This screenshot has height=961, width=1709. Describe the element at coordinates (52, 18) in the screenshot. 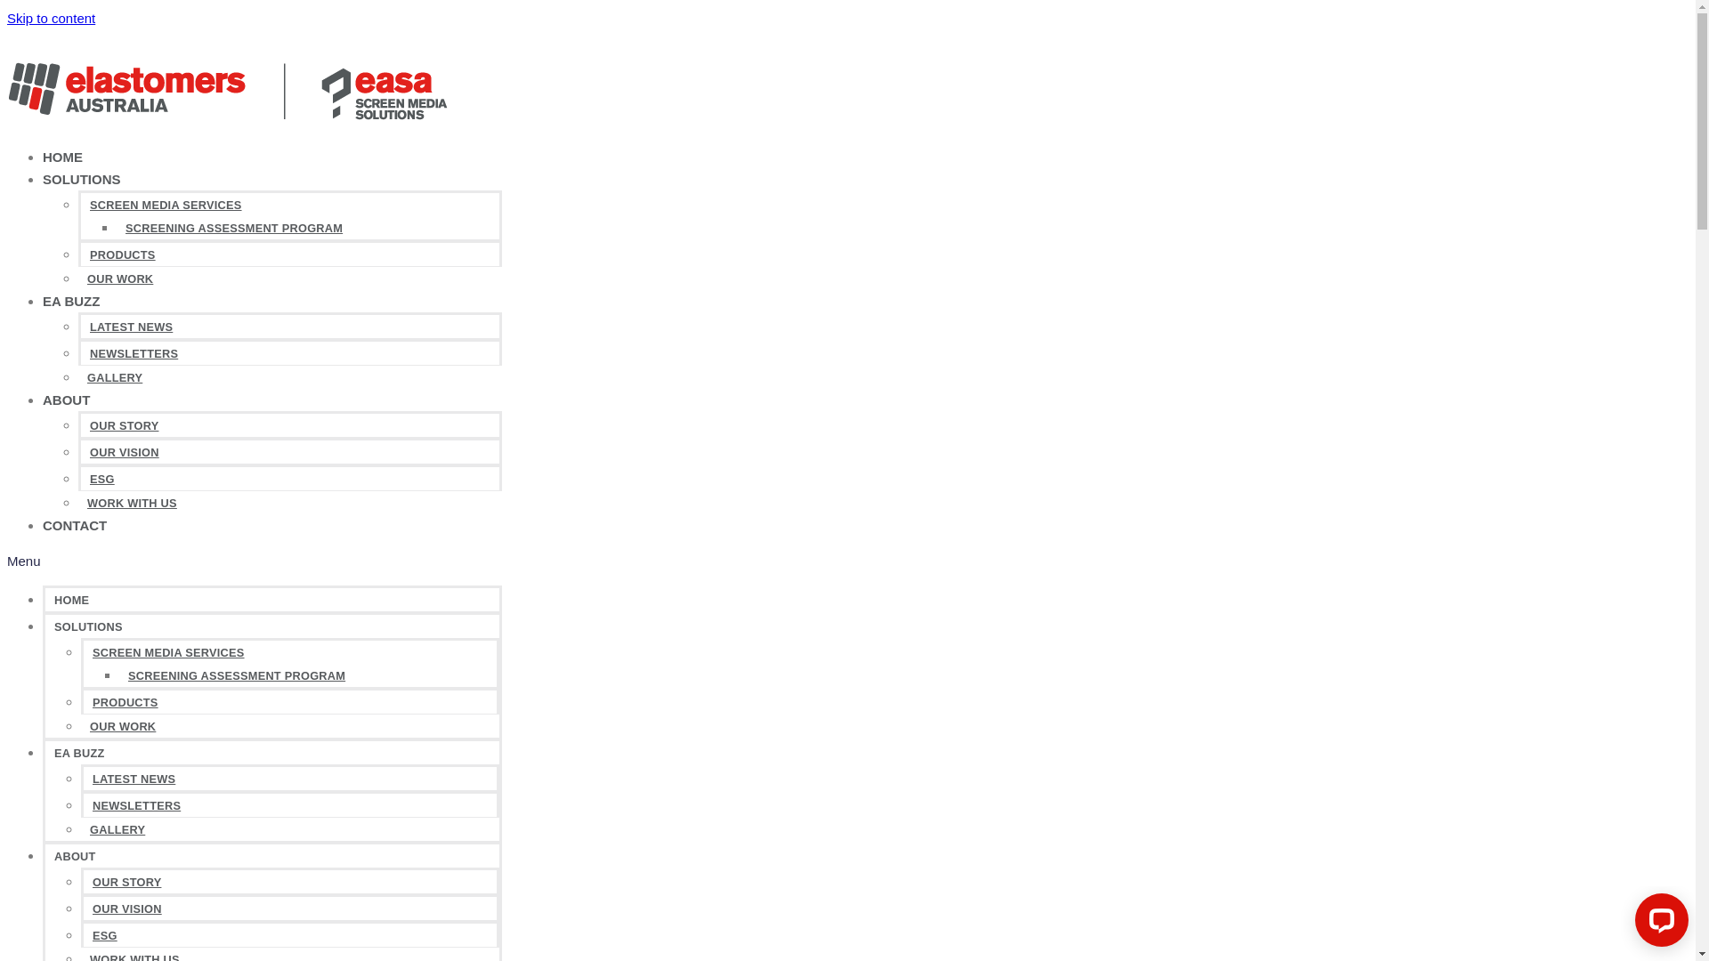

I see `Skip to content` at that location.